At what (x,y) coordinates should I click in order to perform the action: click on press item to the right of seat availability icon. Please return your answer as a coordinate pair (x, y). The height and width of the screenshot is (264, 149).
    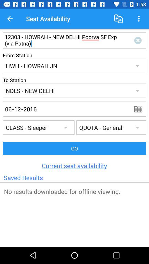
    Looking at the image, I should click on (119, 19).